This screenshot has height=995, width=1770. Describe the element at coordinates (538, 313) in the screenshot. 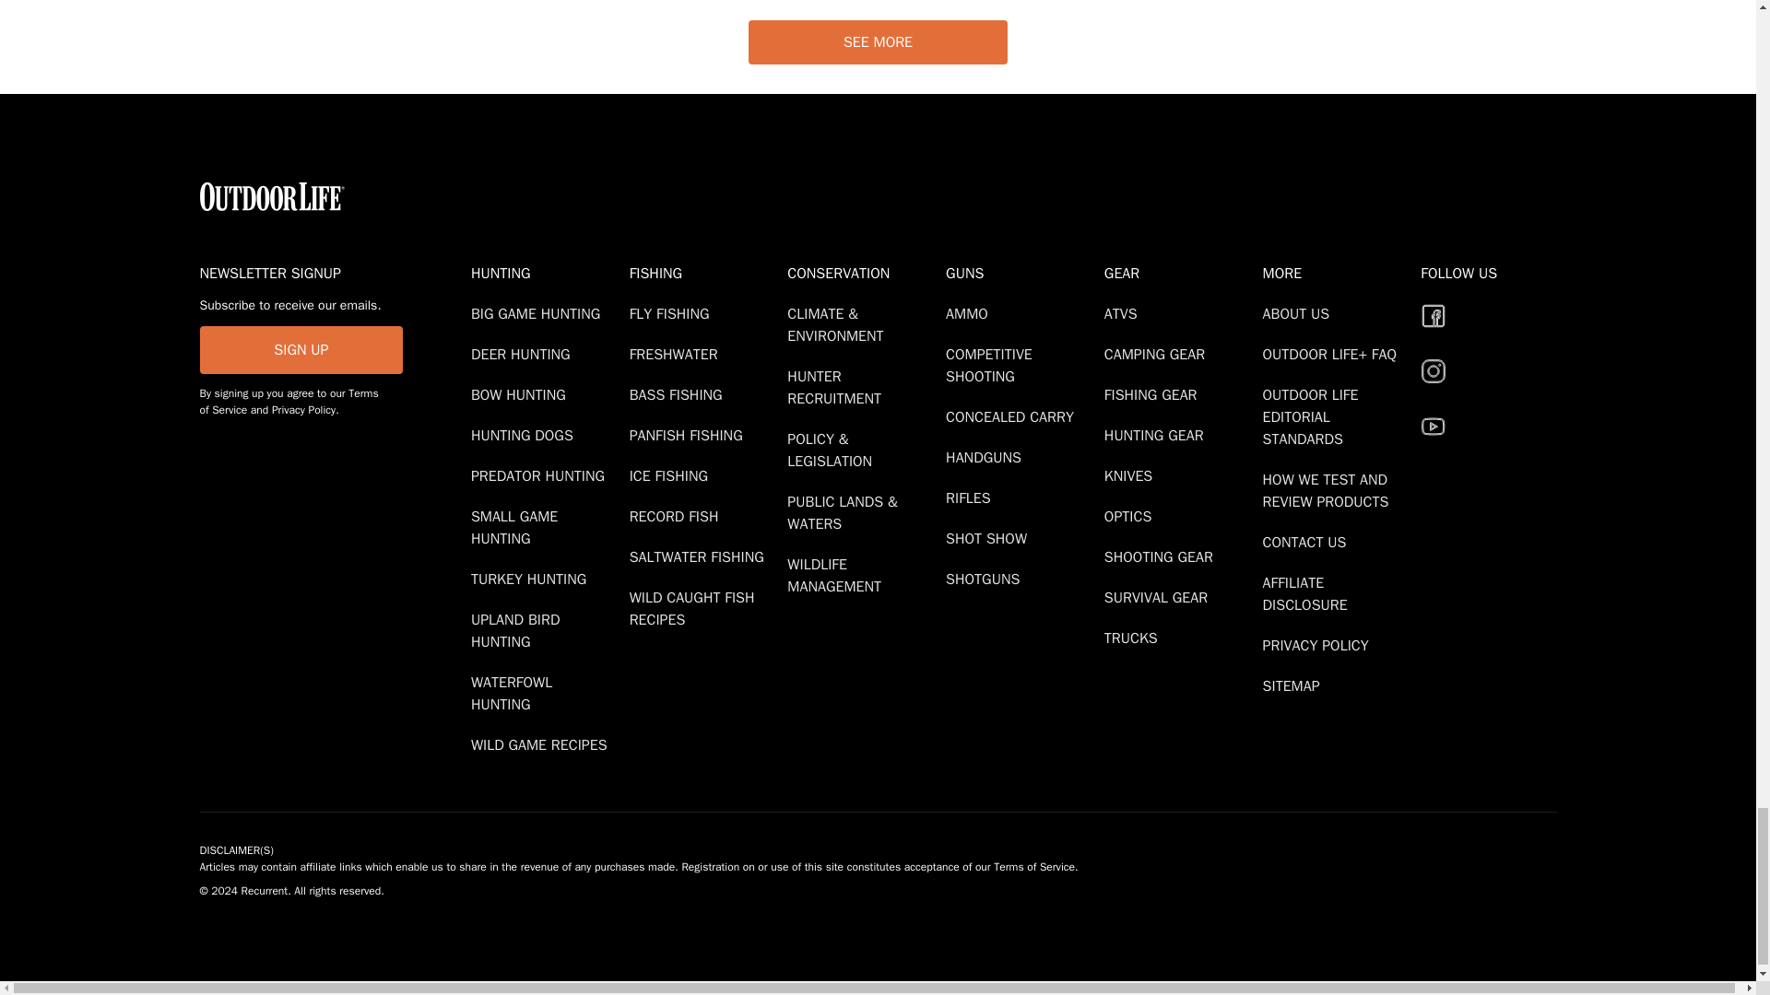

I see `Big Game Hunting` at that location.